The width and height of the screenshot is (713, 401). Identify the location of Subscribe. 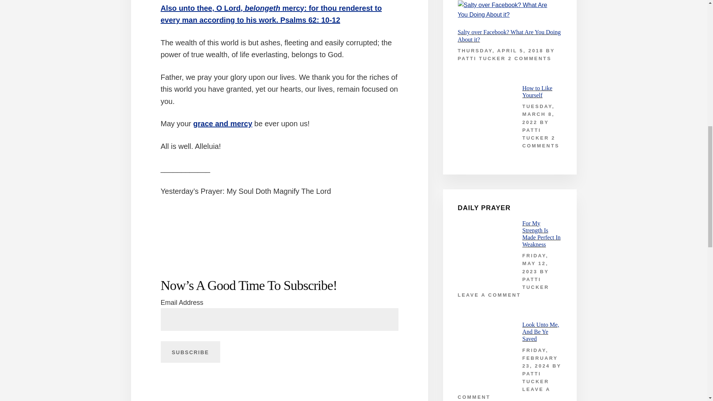
(190, 352).